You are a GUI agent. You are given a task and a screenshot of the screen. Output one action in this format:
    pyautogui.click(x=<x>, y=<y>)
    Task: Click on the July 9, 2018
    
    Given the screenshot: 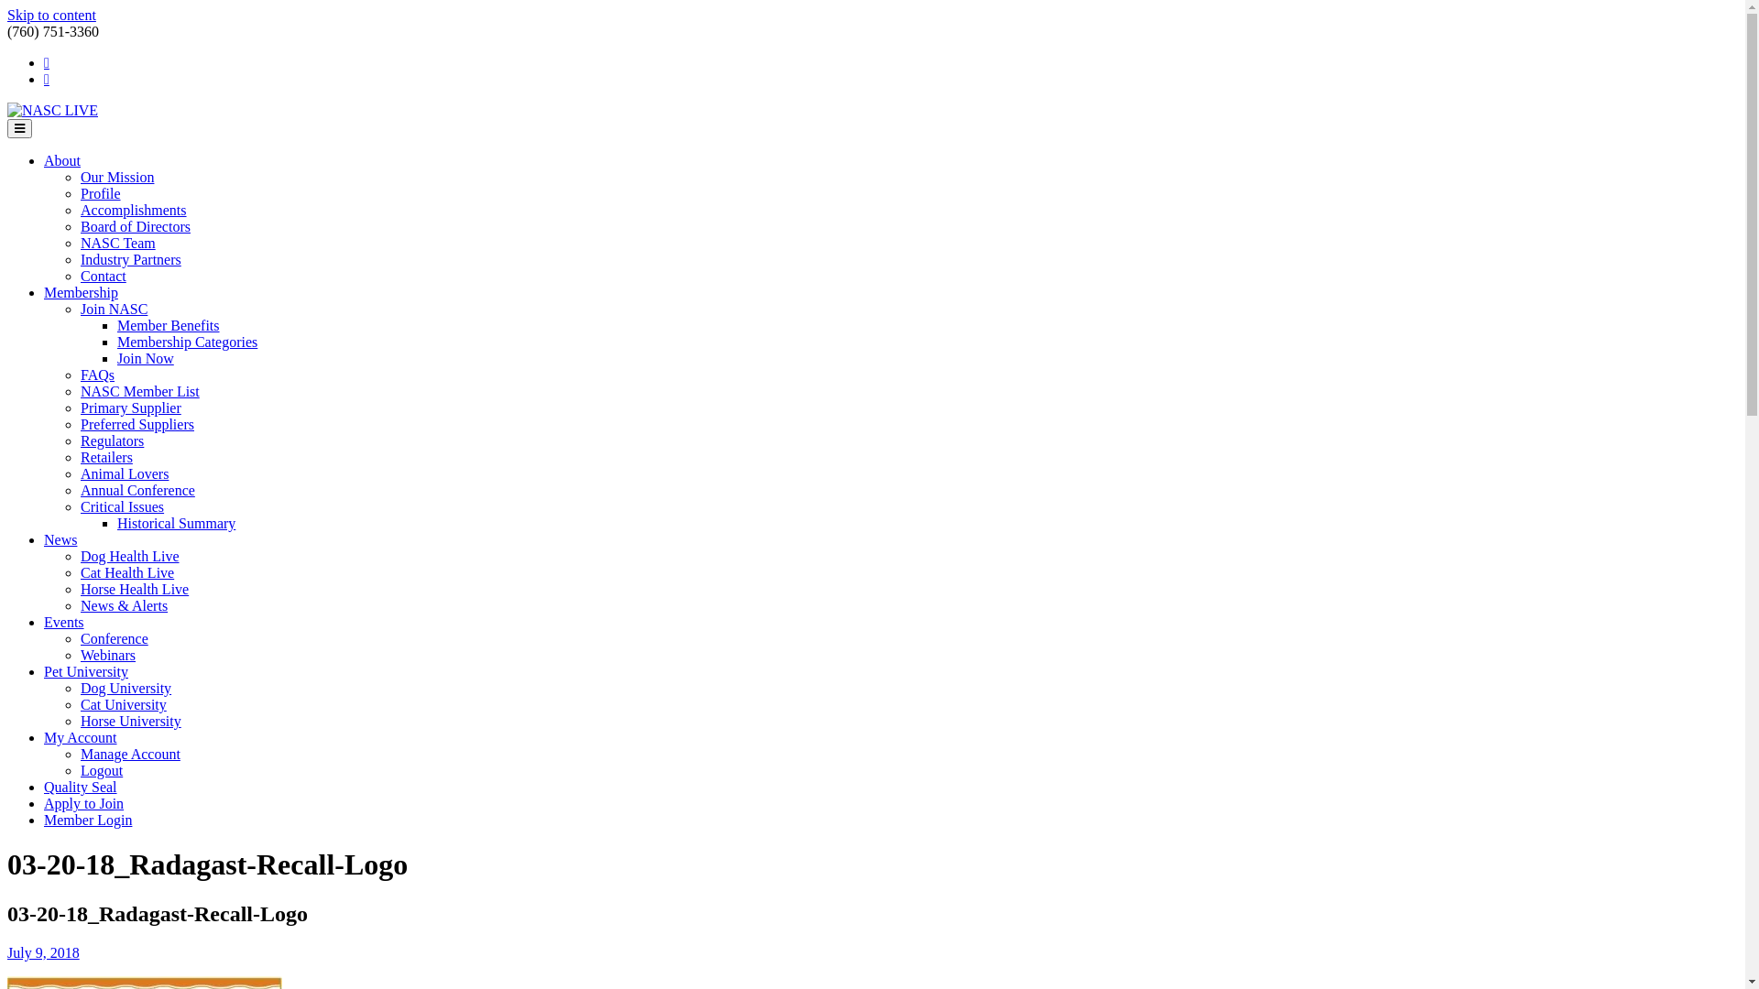 What is the action you would take?
    pyautogui.click(x=44, y=952)
    